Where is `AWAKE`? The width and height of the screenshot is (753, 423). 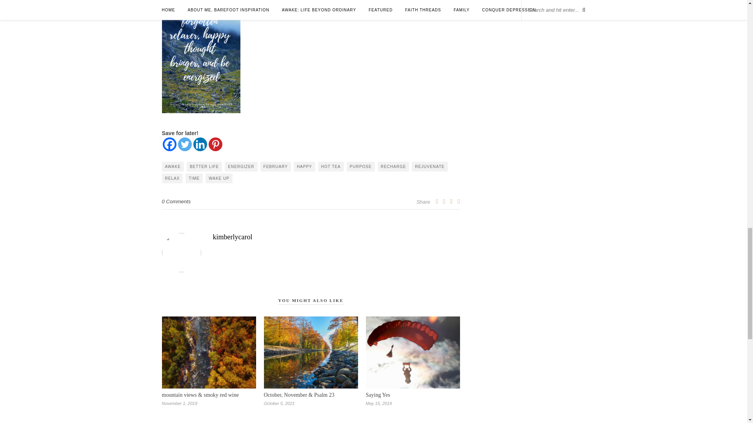 AWAKE is located at coordinates (173, 166).